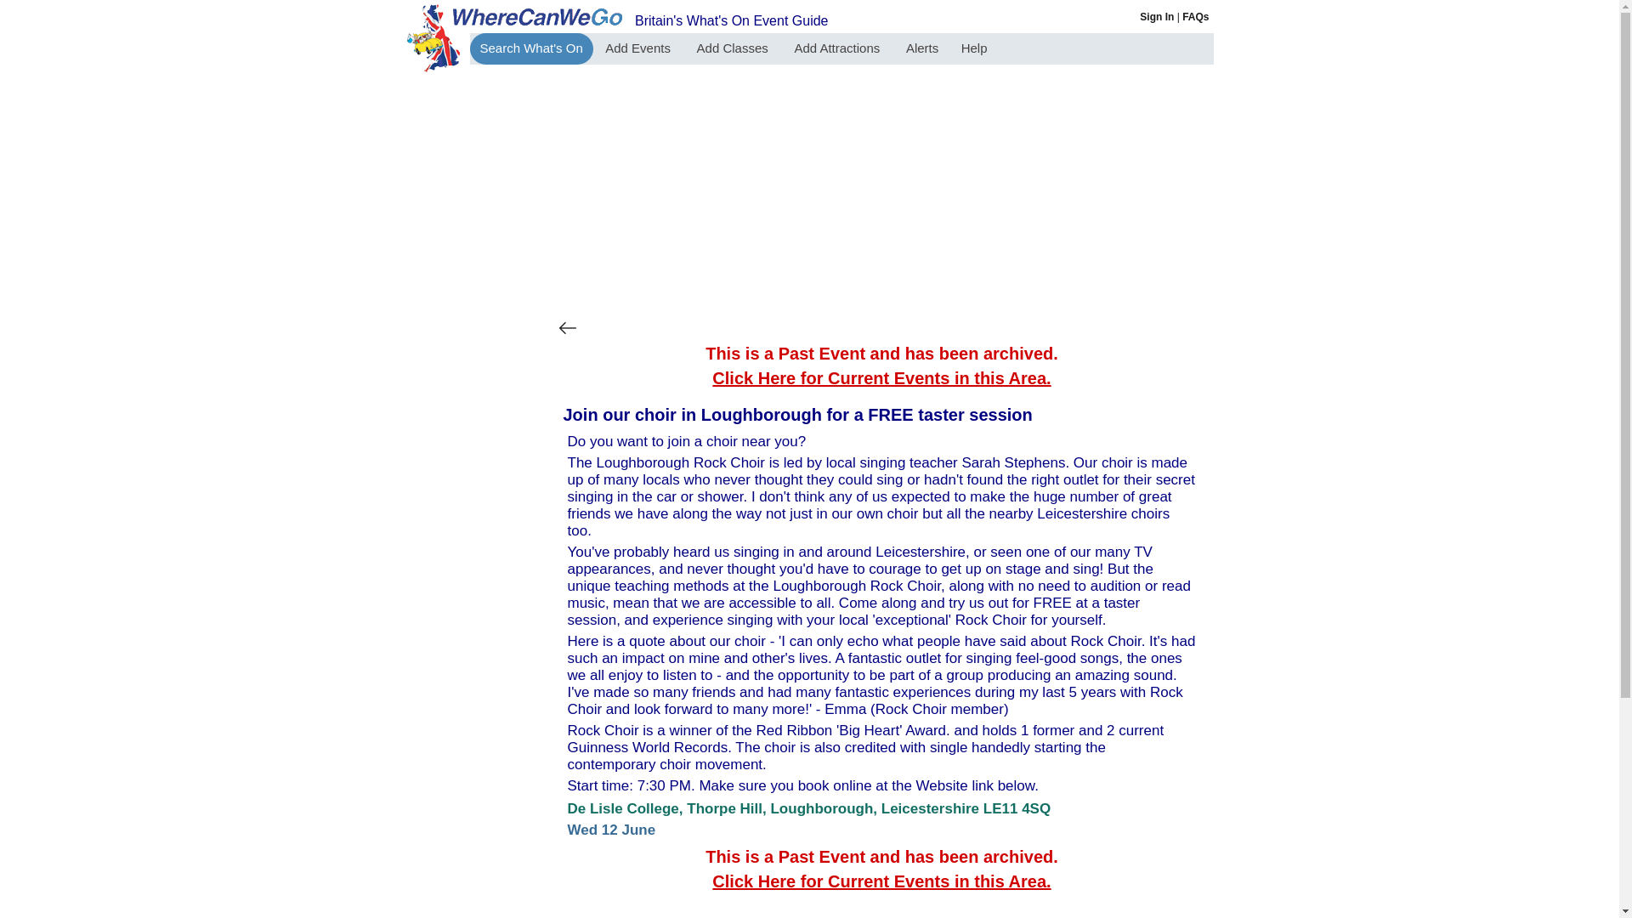  Describe the element at coordinates (921, 48) in the screenshot. I see `Get Event Alert Emails` at that location.